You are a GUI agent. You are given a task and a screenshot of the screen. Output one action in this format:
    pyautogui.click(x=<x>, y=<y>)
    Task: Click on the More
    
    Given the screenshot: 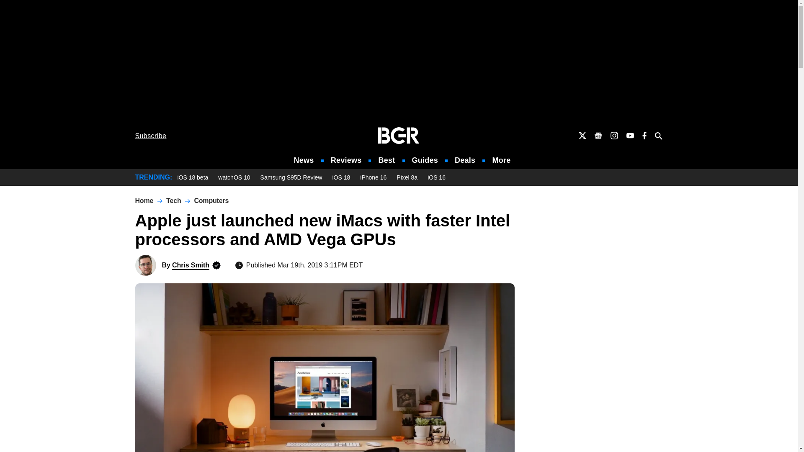 What is the action you would take?
    pyautogui.click(x=501, y=160)
    